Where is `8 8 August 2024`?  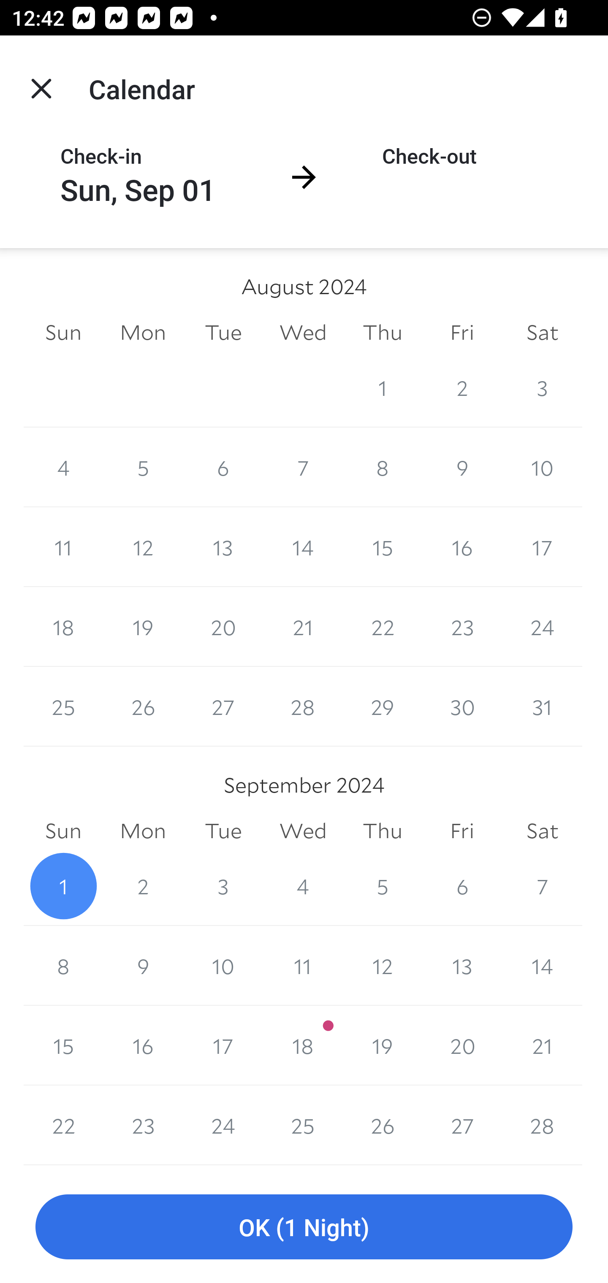
8 8 August 2024 is located at coordinates (383, 467).